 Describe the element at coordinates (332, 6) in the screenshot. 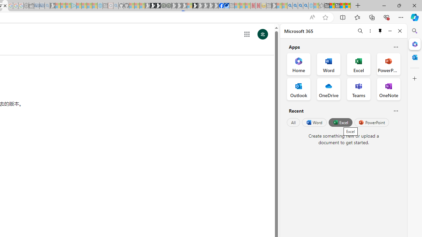

I see `Aberdeen, Hong Kong SAR weather forecast | Microsoft Weather` at that location.